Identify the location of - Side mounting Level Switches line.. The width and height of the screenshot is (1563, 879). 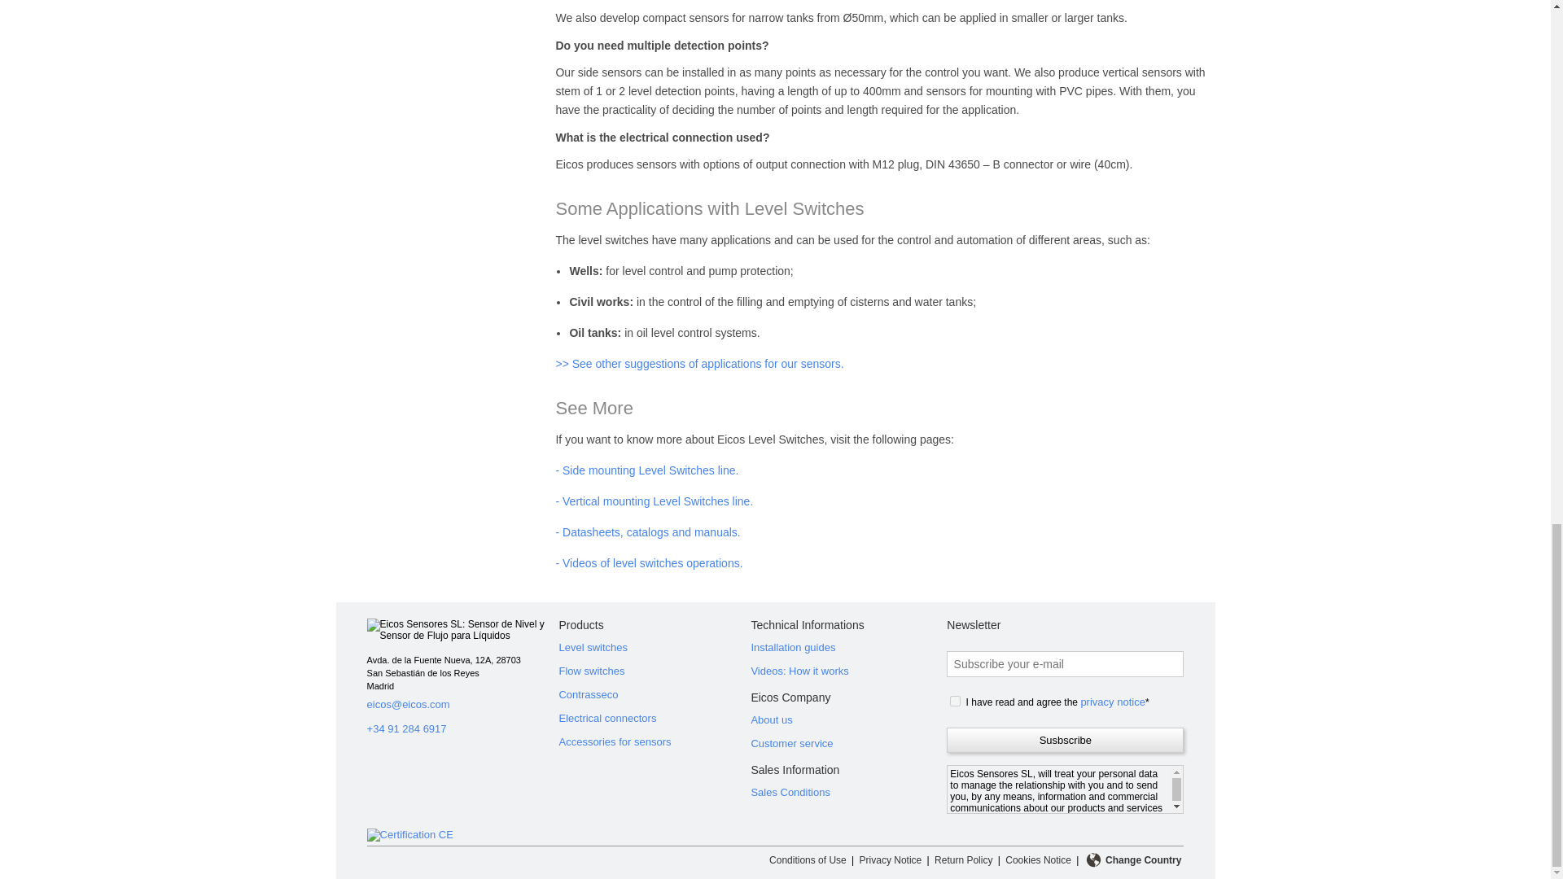
(646, 470).